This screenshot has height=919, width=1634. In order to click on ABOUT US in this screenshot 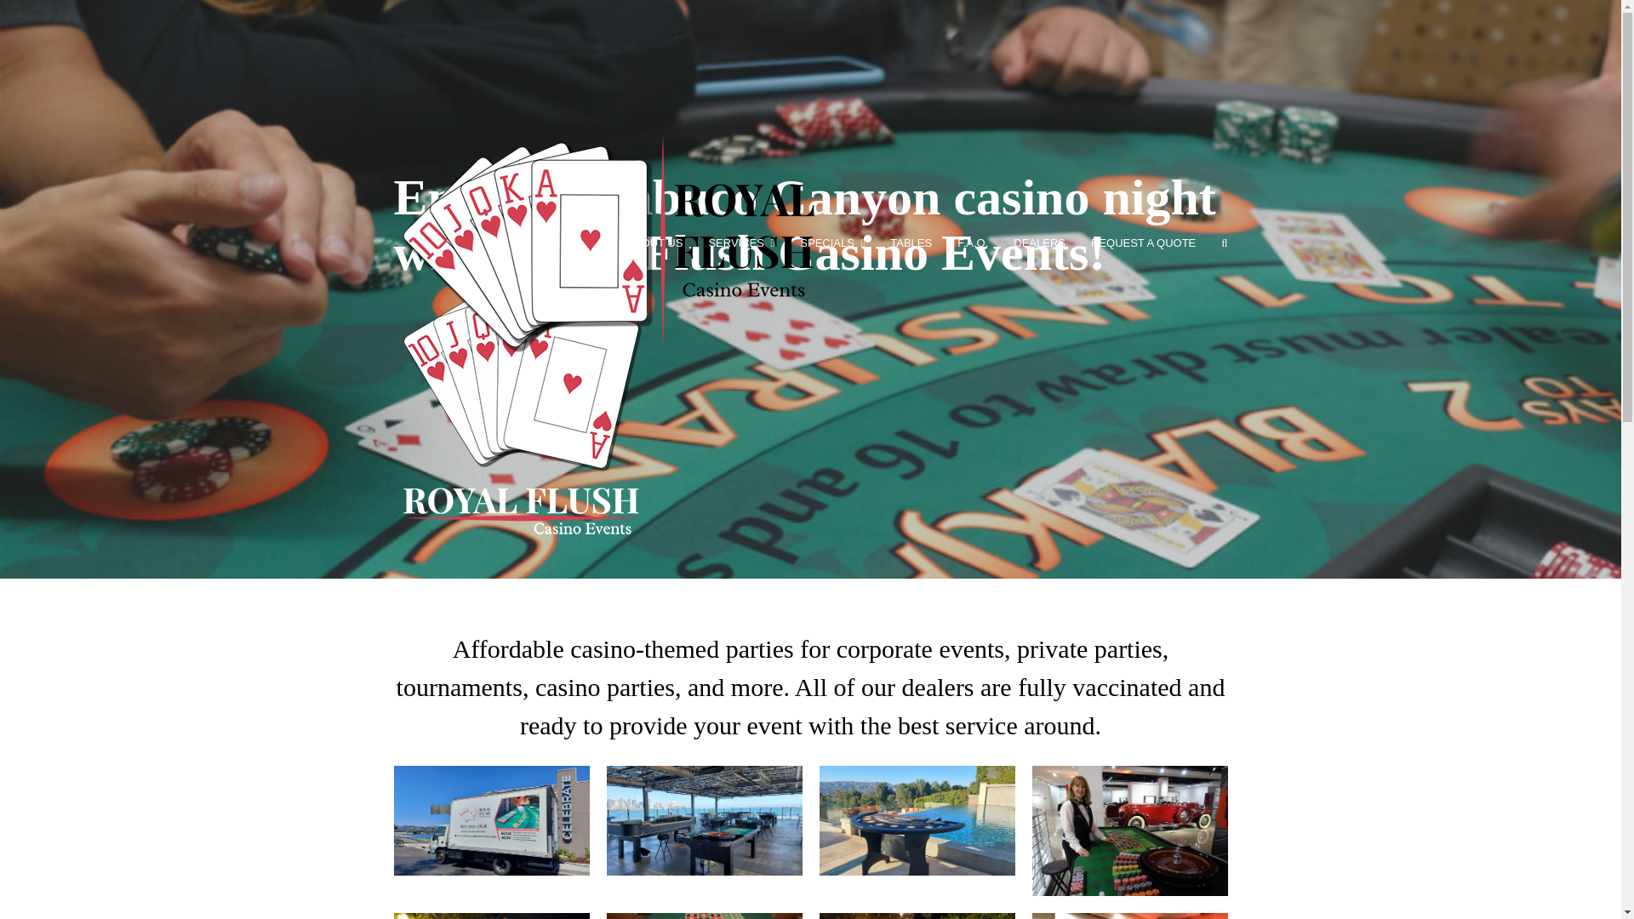, I will do `click(654, 243)`.